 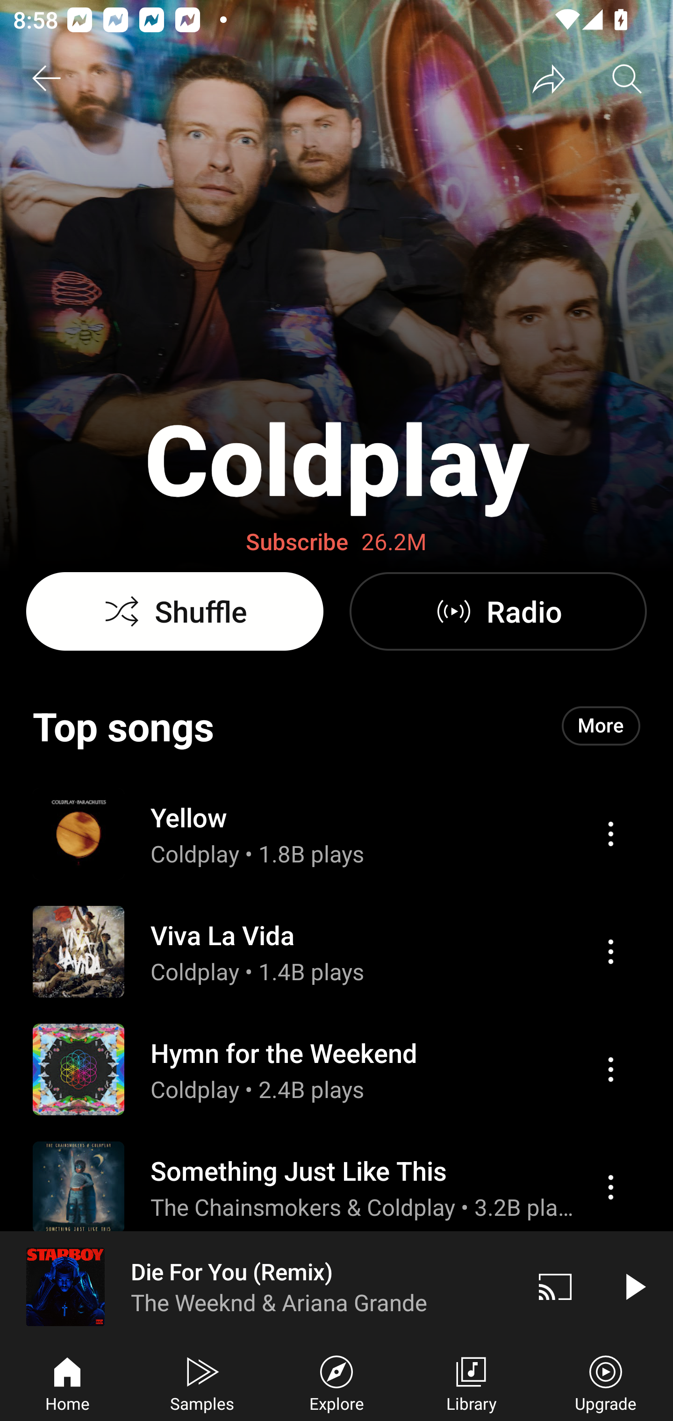 I want to click on Radio, so click(x=498, y=611).